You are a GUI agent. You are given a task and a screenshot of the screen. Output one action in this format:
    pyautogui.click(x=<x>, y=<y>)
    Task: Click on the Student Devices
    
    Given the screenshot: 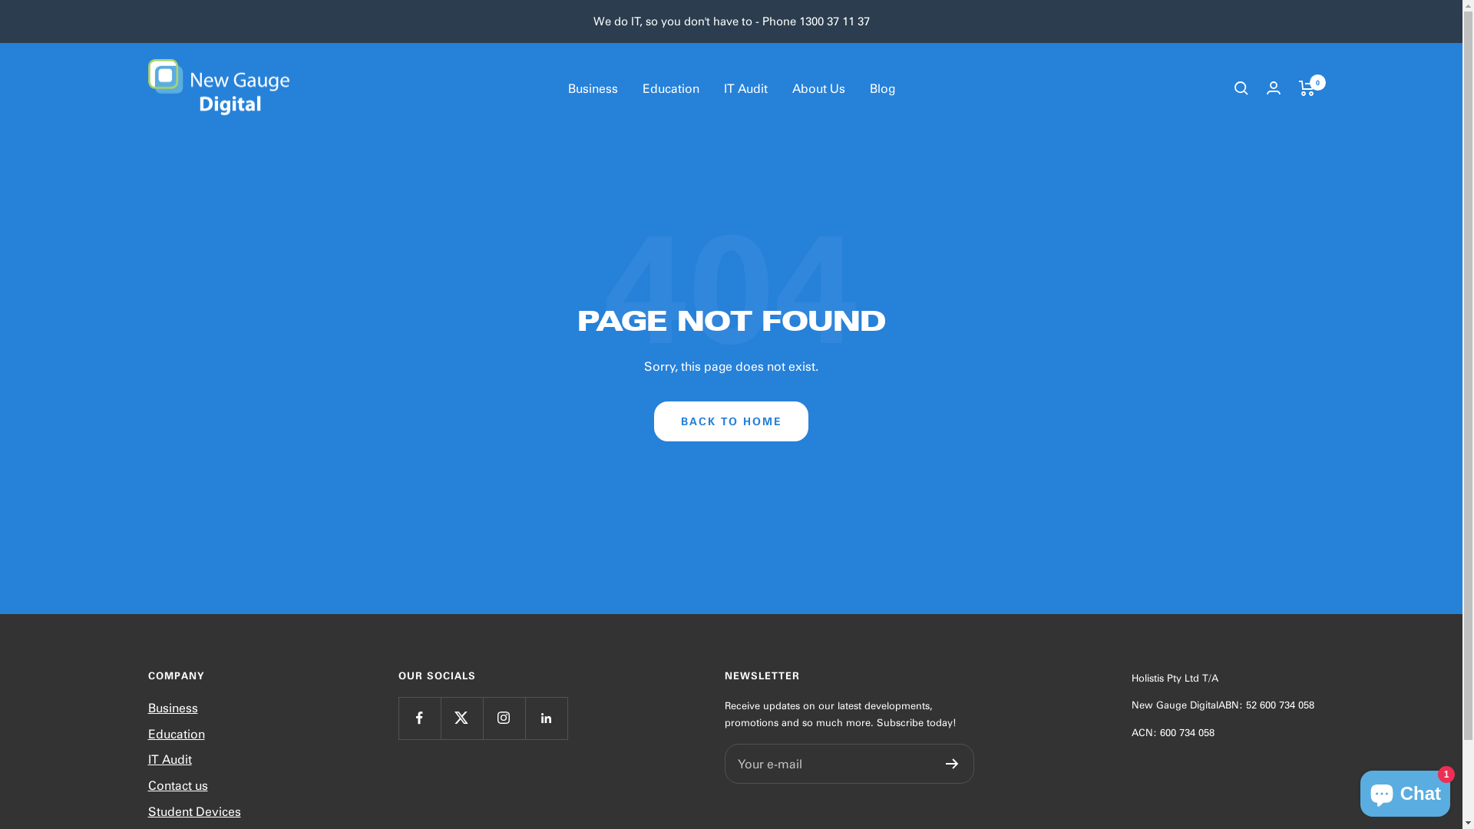 What is the action you would take?
    pyautogui.click(x=193, y=811)
    